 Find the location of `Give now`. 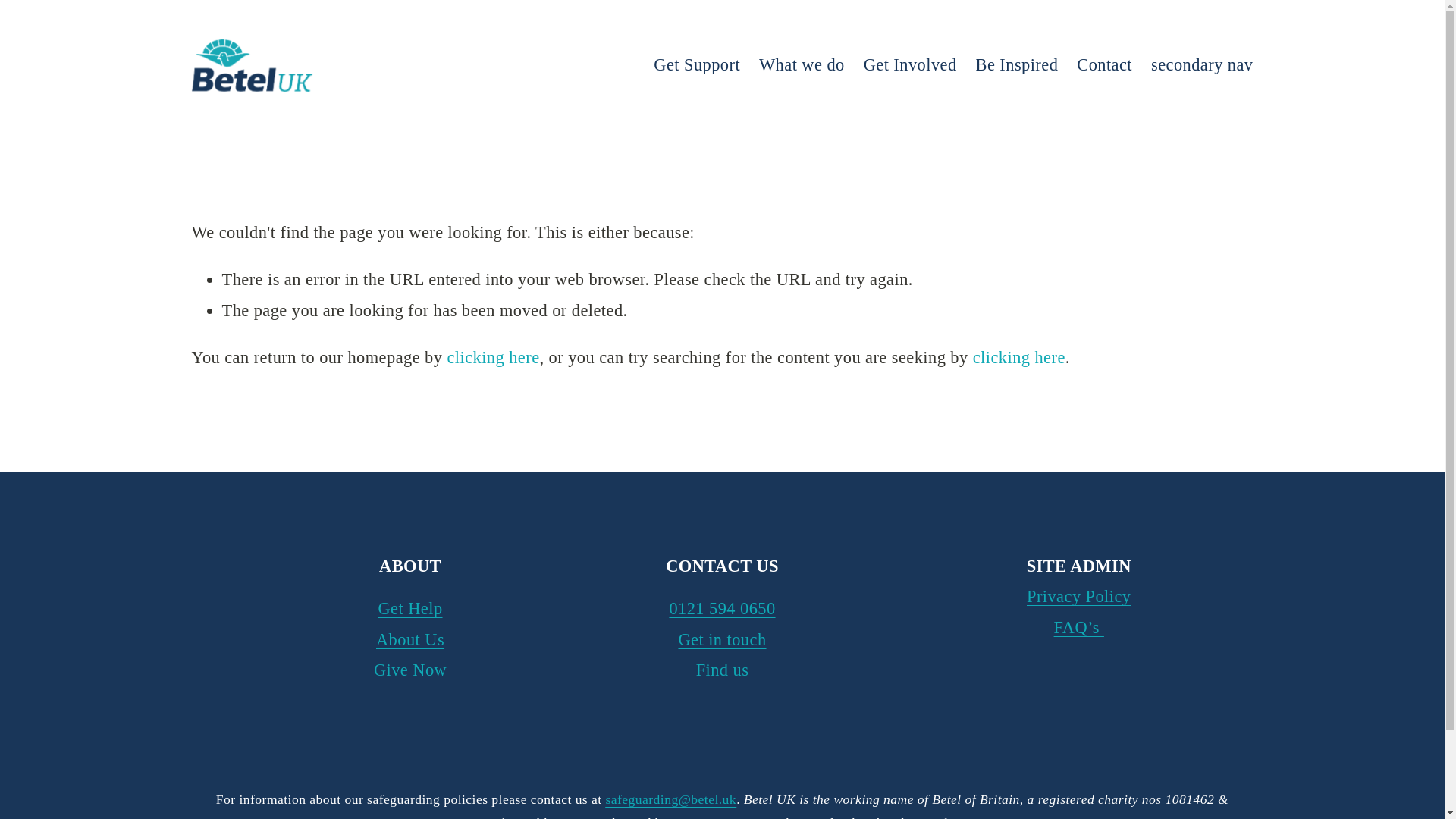

Give now is located at coordinates (26, 6).